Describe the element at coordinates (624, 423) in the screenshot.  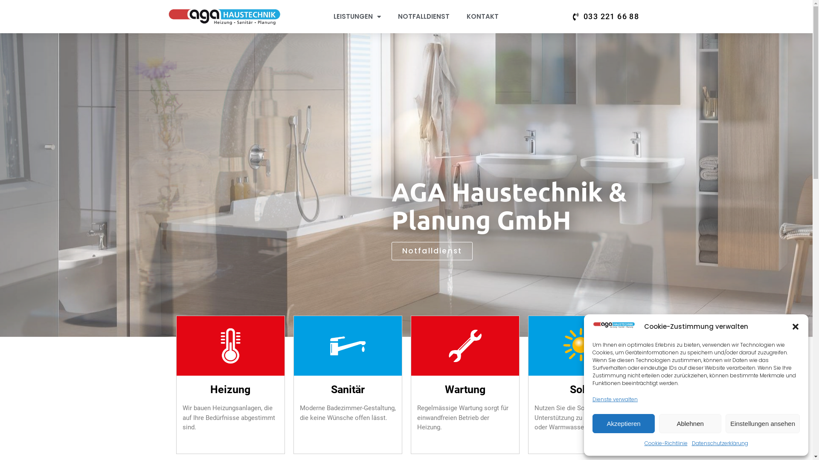
I see `Akzeptieren` at that location.